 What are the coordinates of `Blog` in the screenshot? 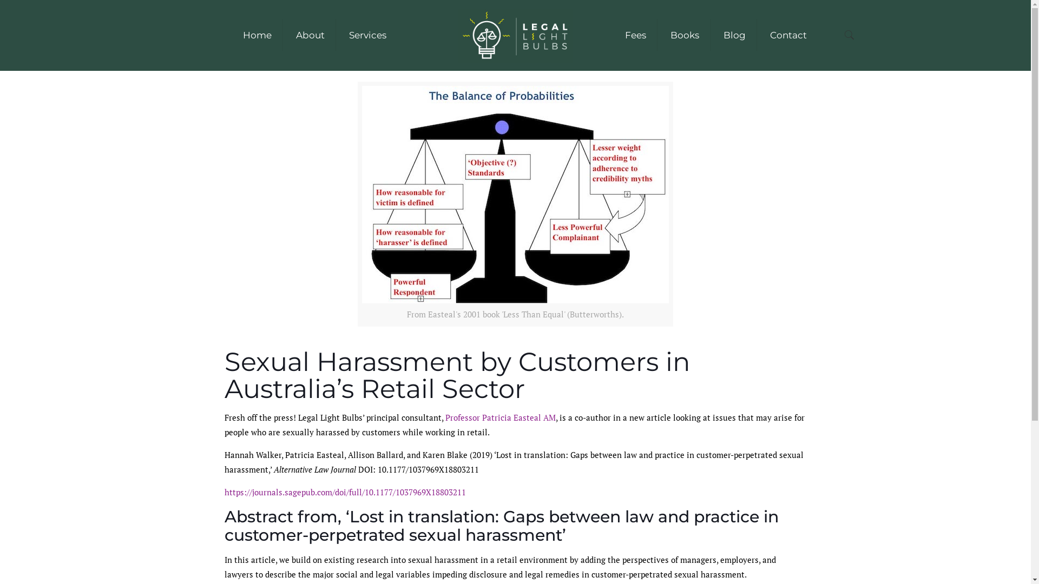 It's located at (735, 35).